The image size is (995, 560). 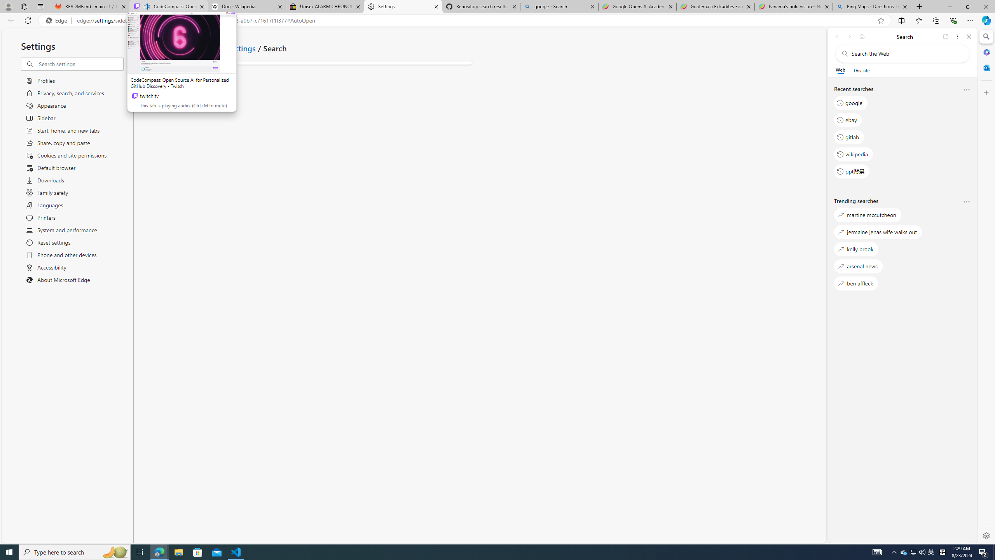 What do you see at coordinates (144, 48) in the screenshot?
I see `Go back to App and notification settings page.` at bounding box center [144, 48].